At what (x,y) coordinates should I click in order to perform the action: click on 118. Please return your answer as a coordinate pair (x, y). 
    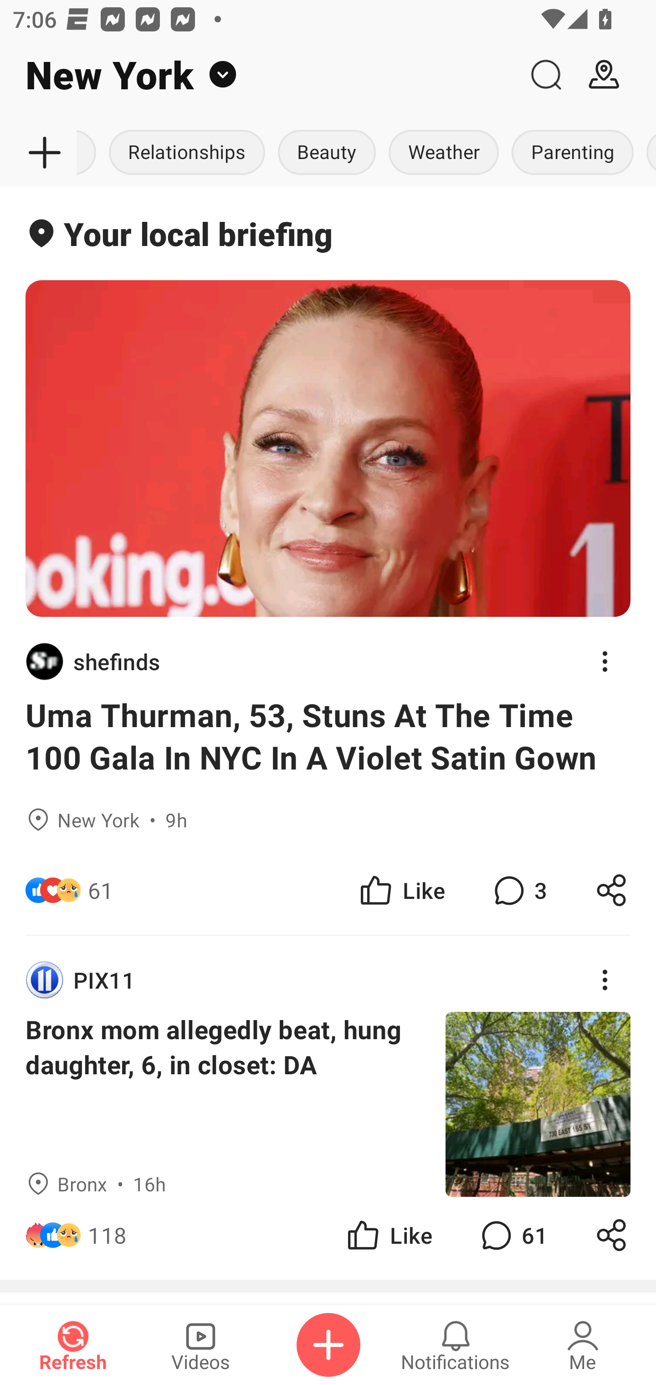
    Looking at the image, I should click on (108, 1235).